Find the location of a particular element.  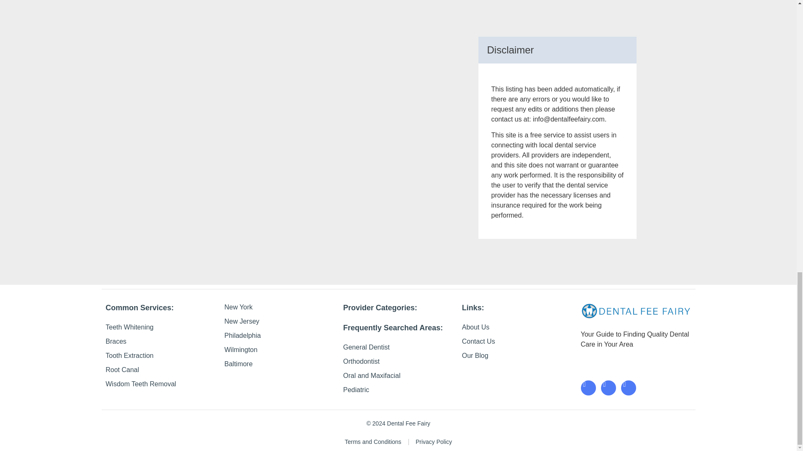

Oral and Maxifacial is located at coordinates (398, 375).